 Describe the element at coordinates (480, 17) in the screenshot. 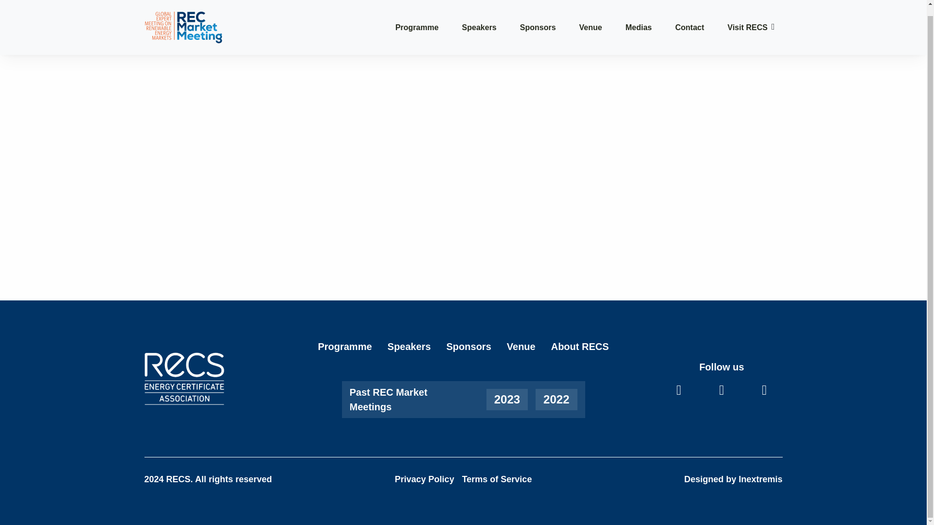

I see `Speakers` at that location.